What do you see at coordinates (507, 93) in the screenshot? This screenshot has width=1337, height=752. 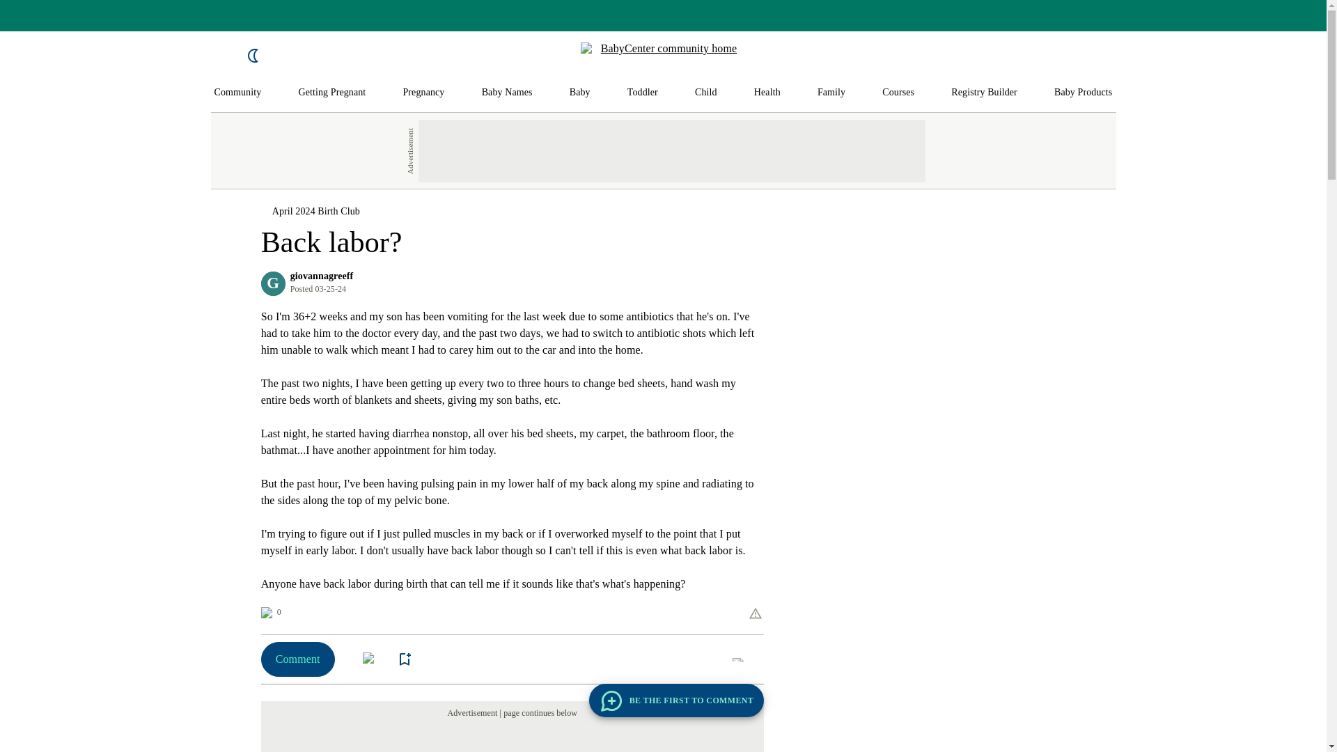 I see `Baby Names` at bounding box center [507, 93].